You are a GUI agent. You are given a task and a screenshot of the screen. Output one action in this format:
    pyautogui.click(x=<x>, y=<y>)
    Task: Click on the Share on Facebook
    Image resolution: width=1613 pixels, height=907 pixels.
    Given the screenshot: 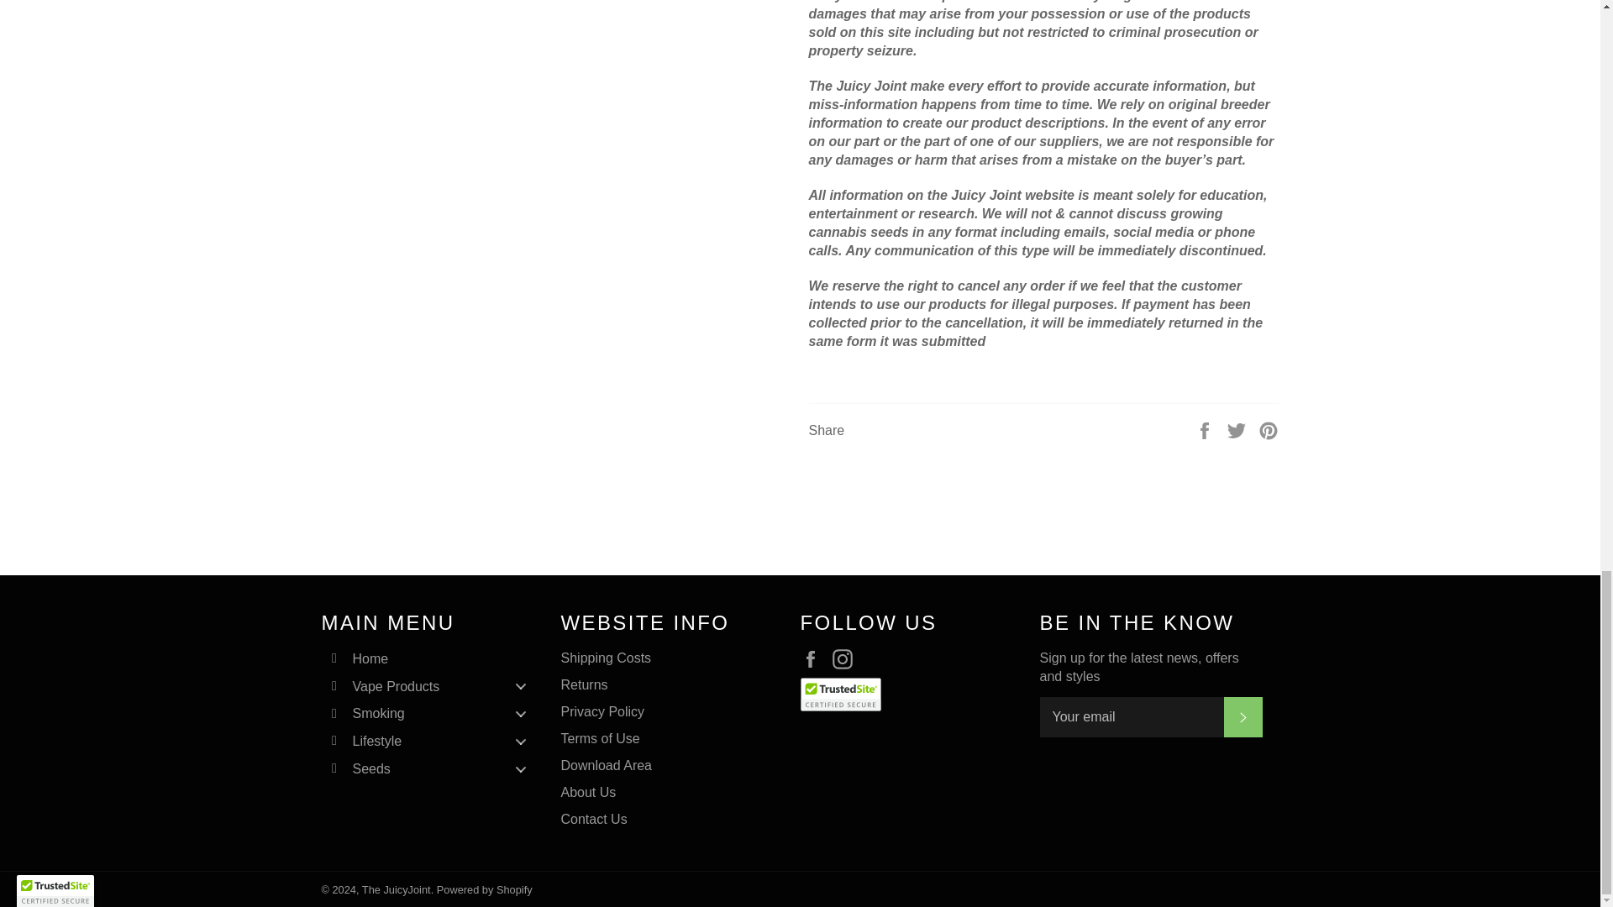 What is the action you would take?
    pyautogui.click(x=1206, y=429)
    